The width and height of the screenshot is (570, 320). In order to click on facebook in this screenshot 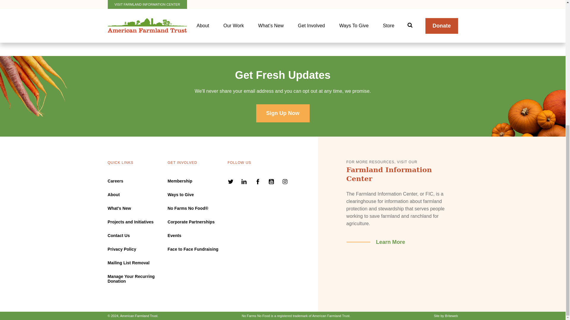, I will do `click(258, 183)`.